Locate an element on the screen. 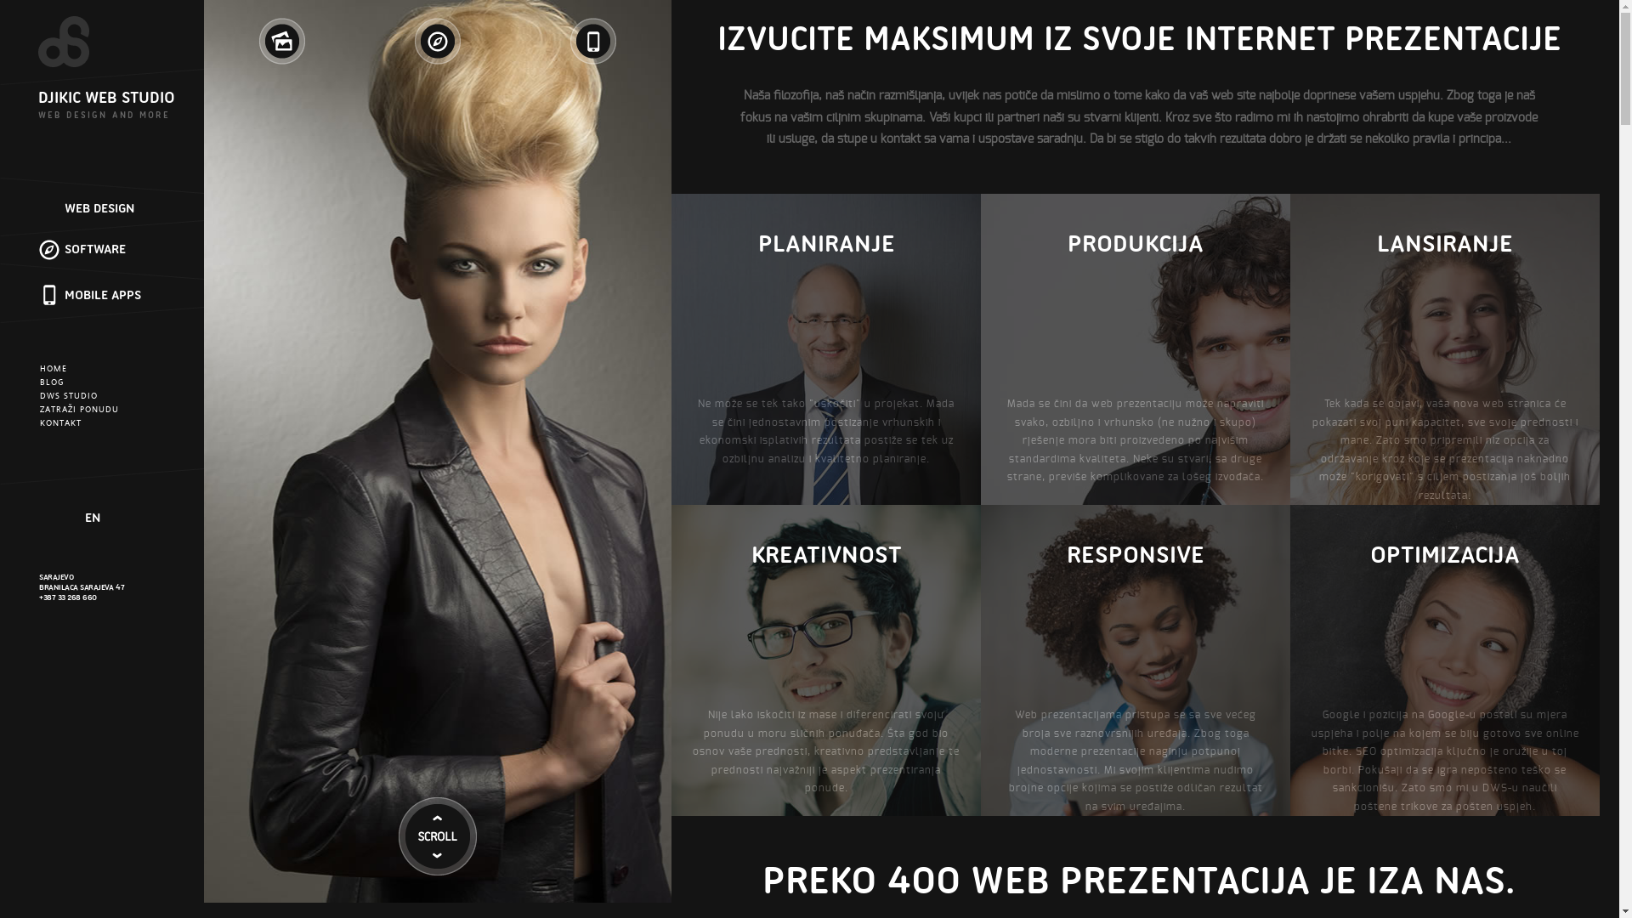 The width and height of the screenshot is (1632, 918). MOBILE APPS is located at coordinates (103, 295).